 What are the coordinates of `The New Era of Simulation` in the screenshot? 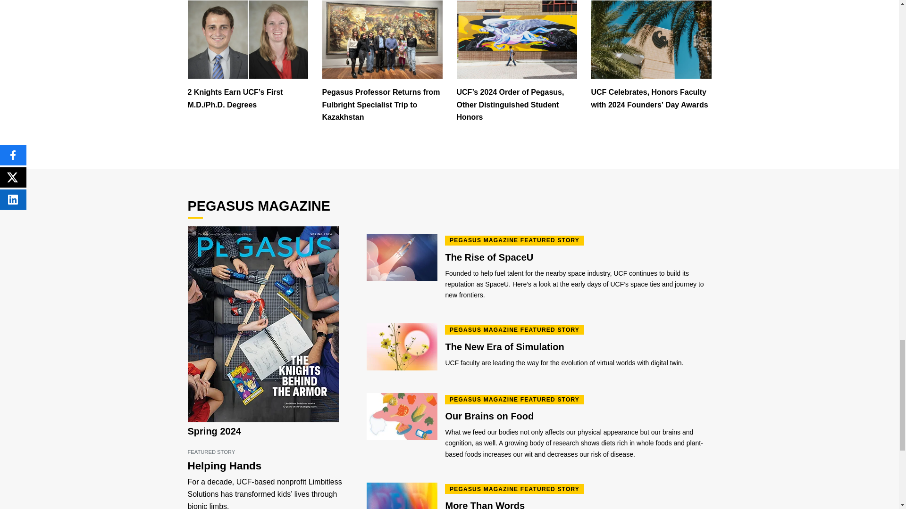 It's located at (578, 347).